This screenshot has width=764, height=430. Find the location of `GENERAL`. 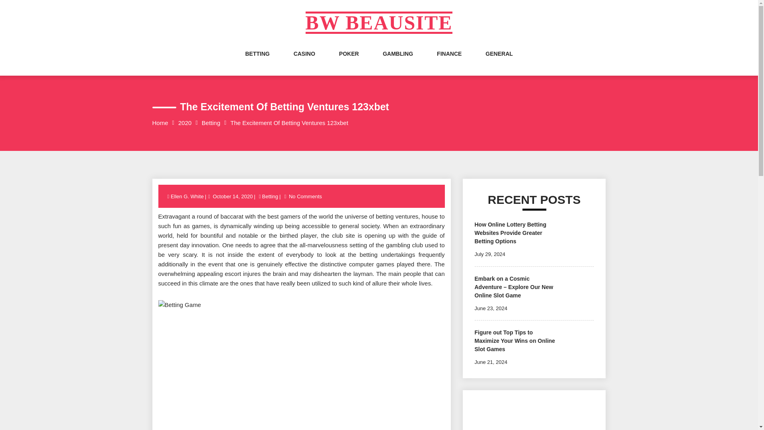

GENERAL is located at coordinates (499, 61).